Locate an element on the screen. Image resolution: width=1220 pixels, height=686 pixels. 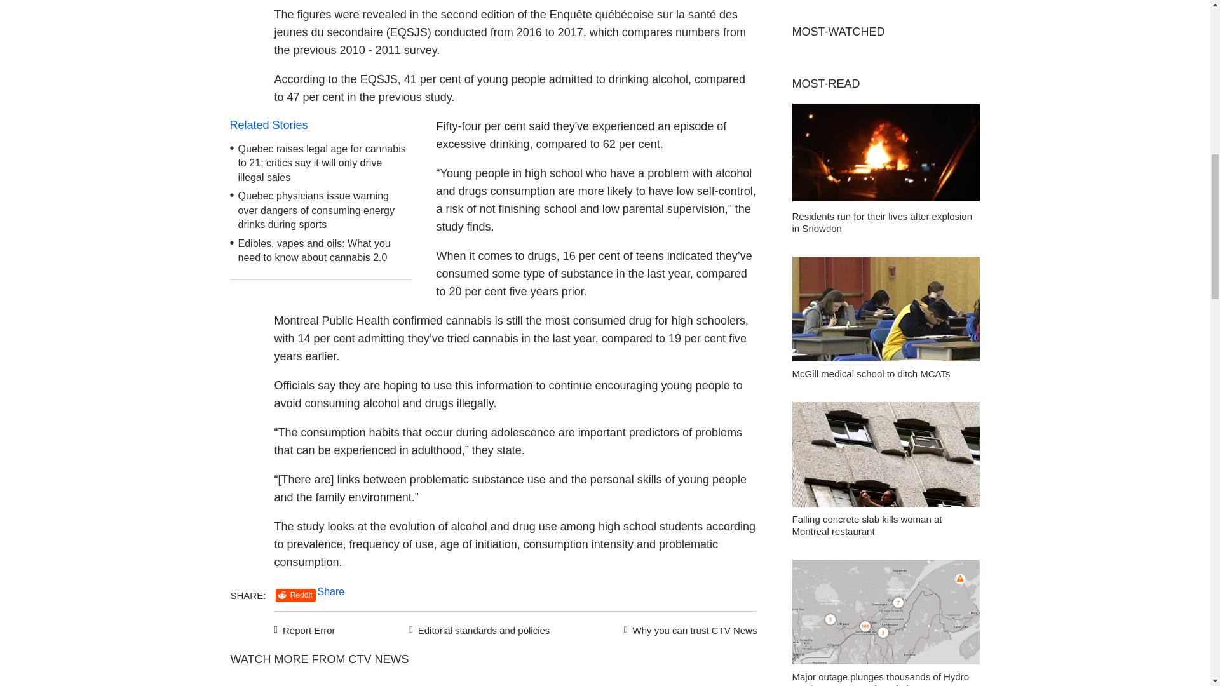
Reddit is located at coordinates (295, 595).